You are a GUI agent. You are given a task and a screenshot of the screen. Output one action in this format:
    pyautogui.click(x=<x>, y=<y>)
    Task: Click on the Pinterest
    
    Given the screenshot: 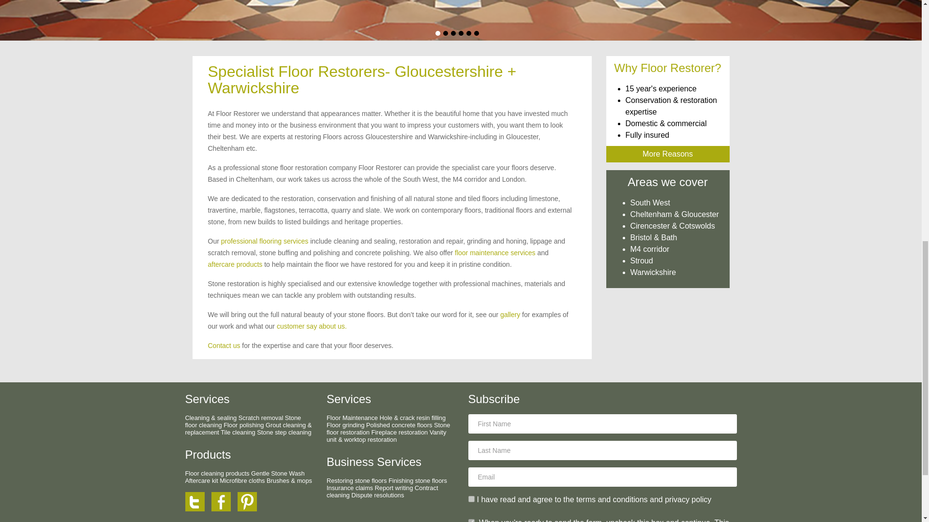 What is the action you would take?
    pyautogui.click(x=250, y=501)
    